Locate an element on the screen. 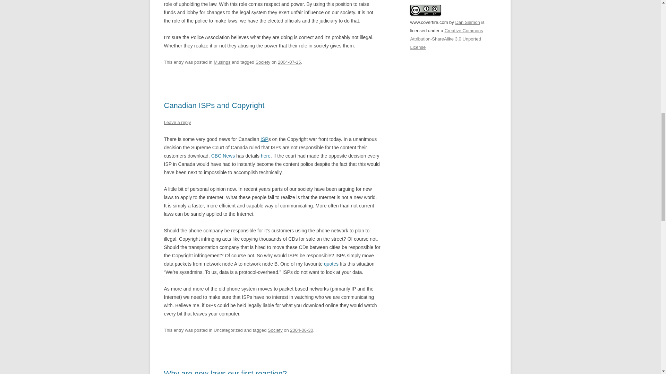  Musings is located at coordinates (222, 62).